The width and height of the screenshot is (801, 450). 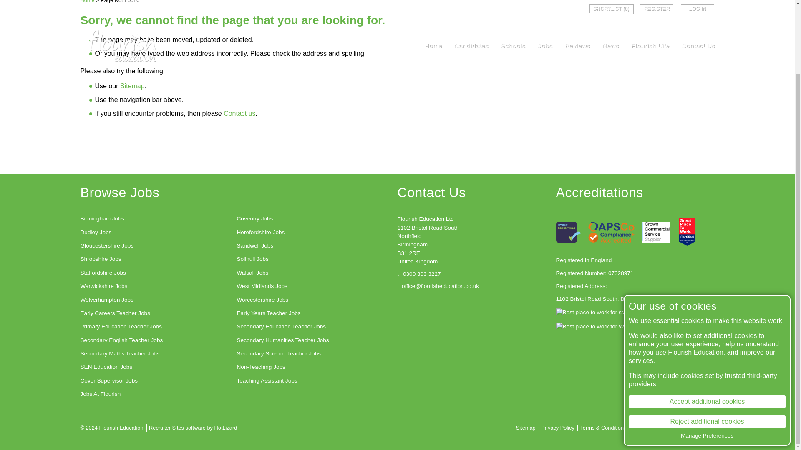 I want to click on Coventry Jobs, so click(x=255, y=218).